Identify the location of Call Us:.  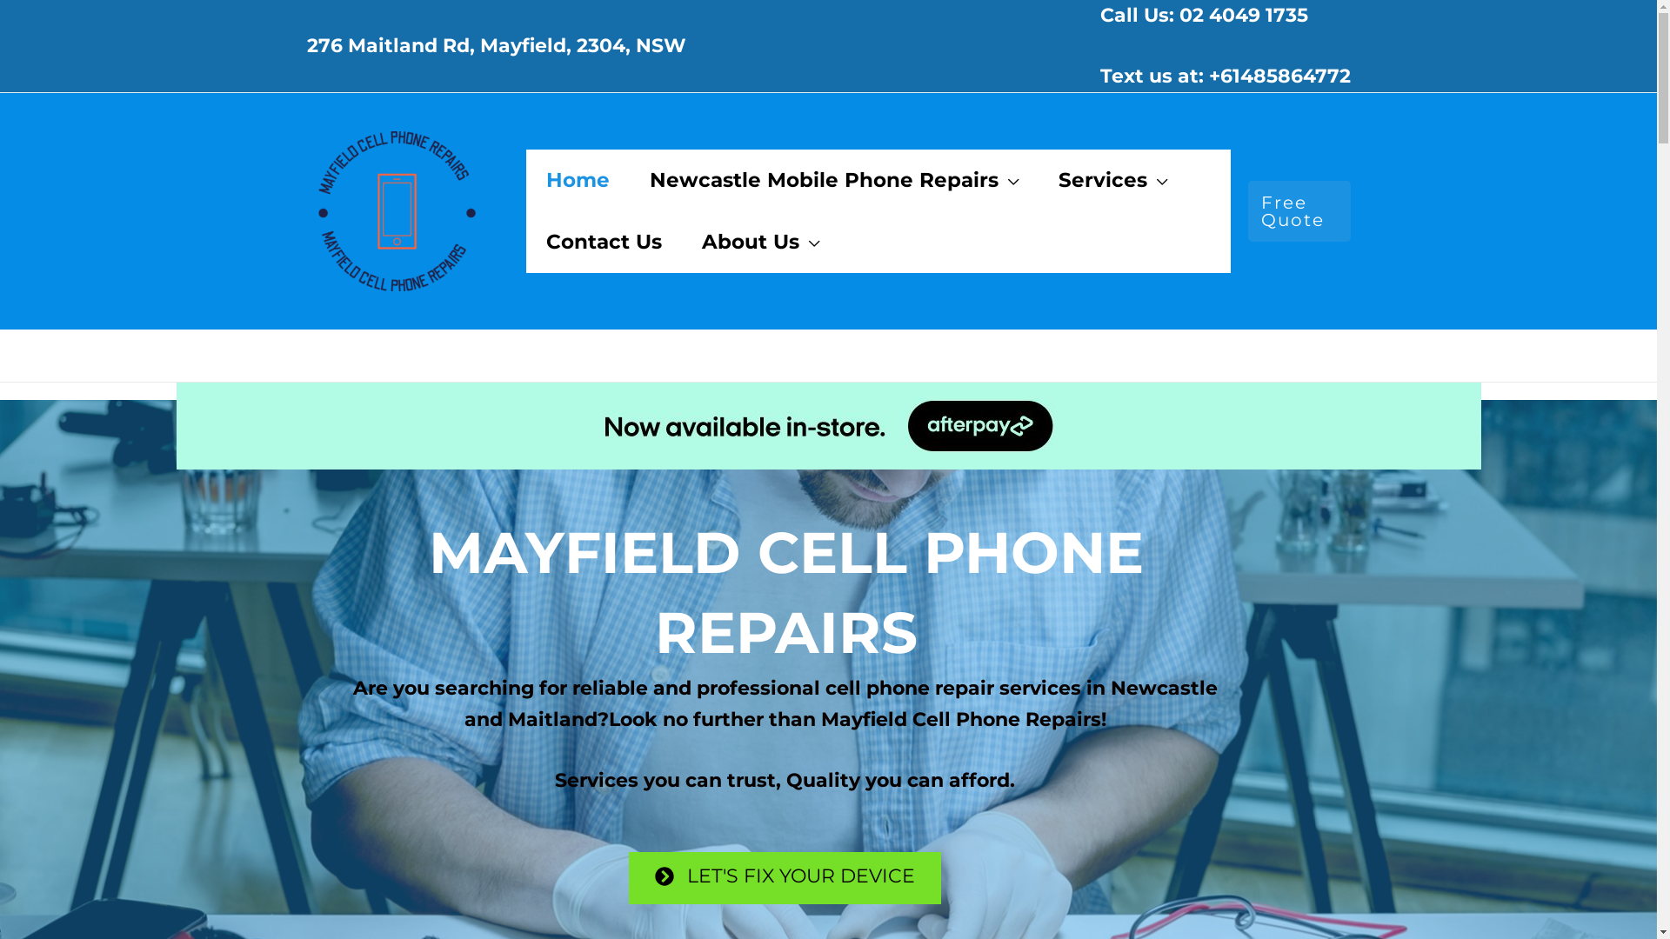
(1136, 16).